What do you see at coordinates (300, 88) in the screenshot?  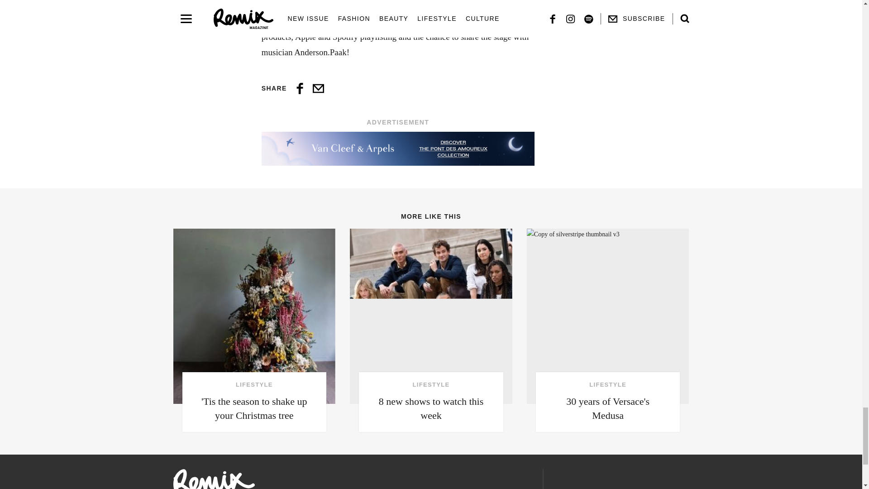 I see `Share to Facebook` at bounding box center [300, 88].